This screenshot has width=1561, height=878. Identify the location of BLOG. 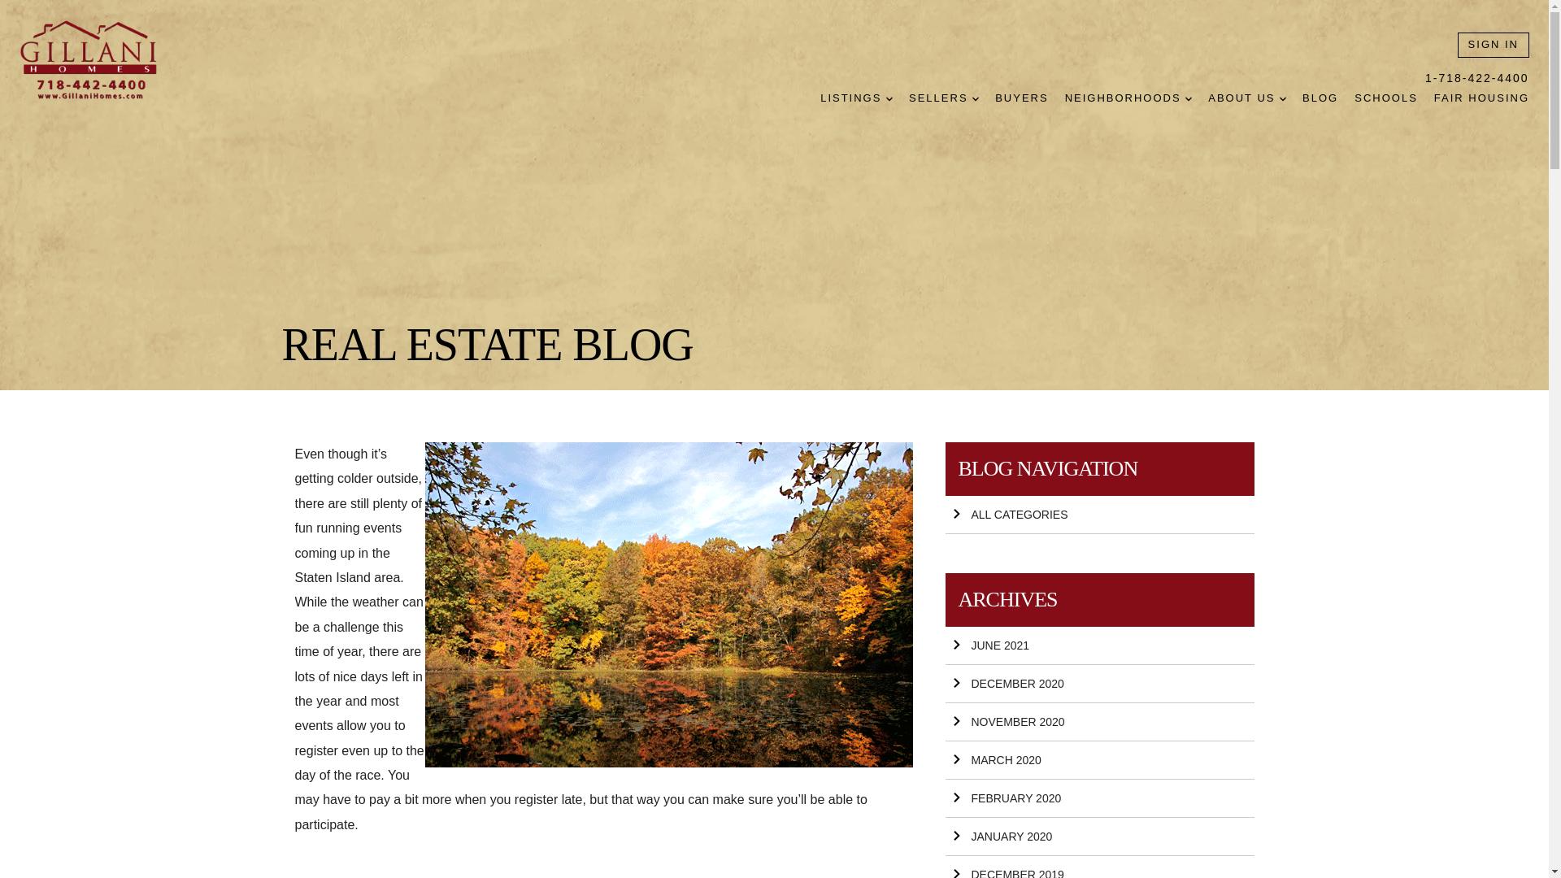
(1320, 98).